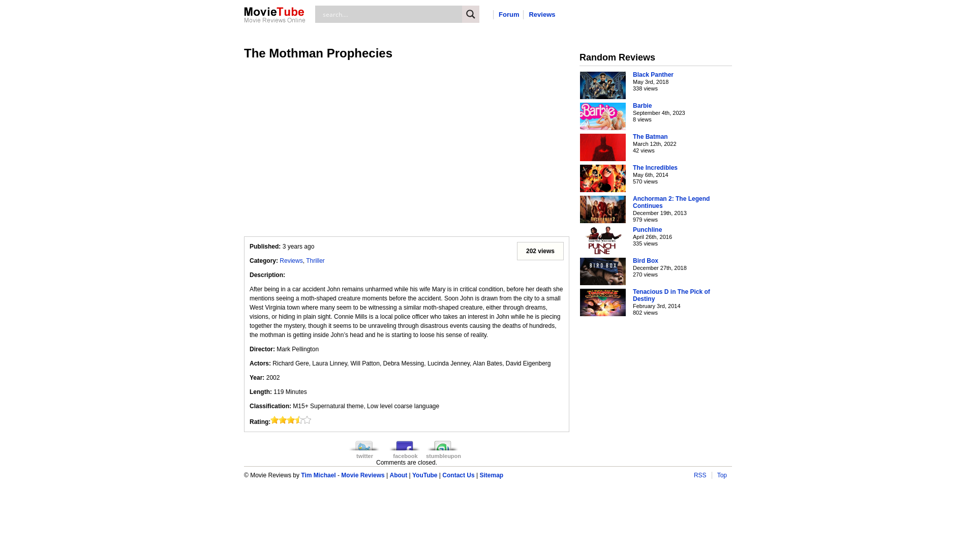  Describe the element at coordinates (646, 261) in the screenshot. I see `Bird Box` at that location.